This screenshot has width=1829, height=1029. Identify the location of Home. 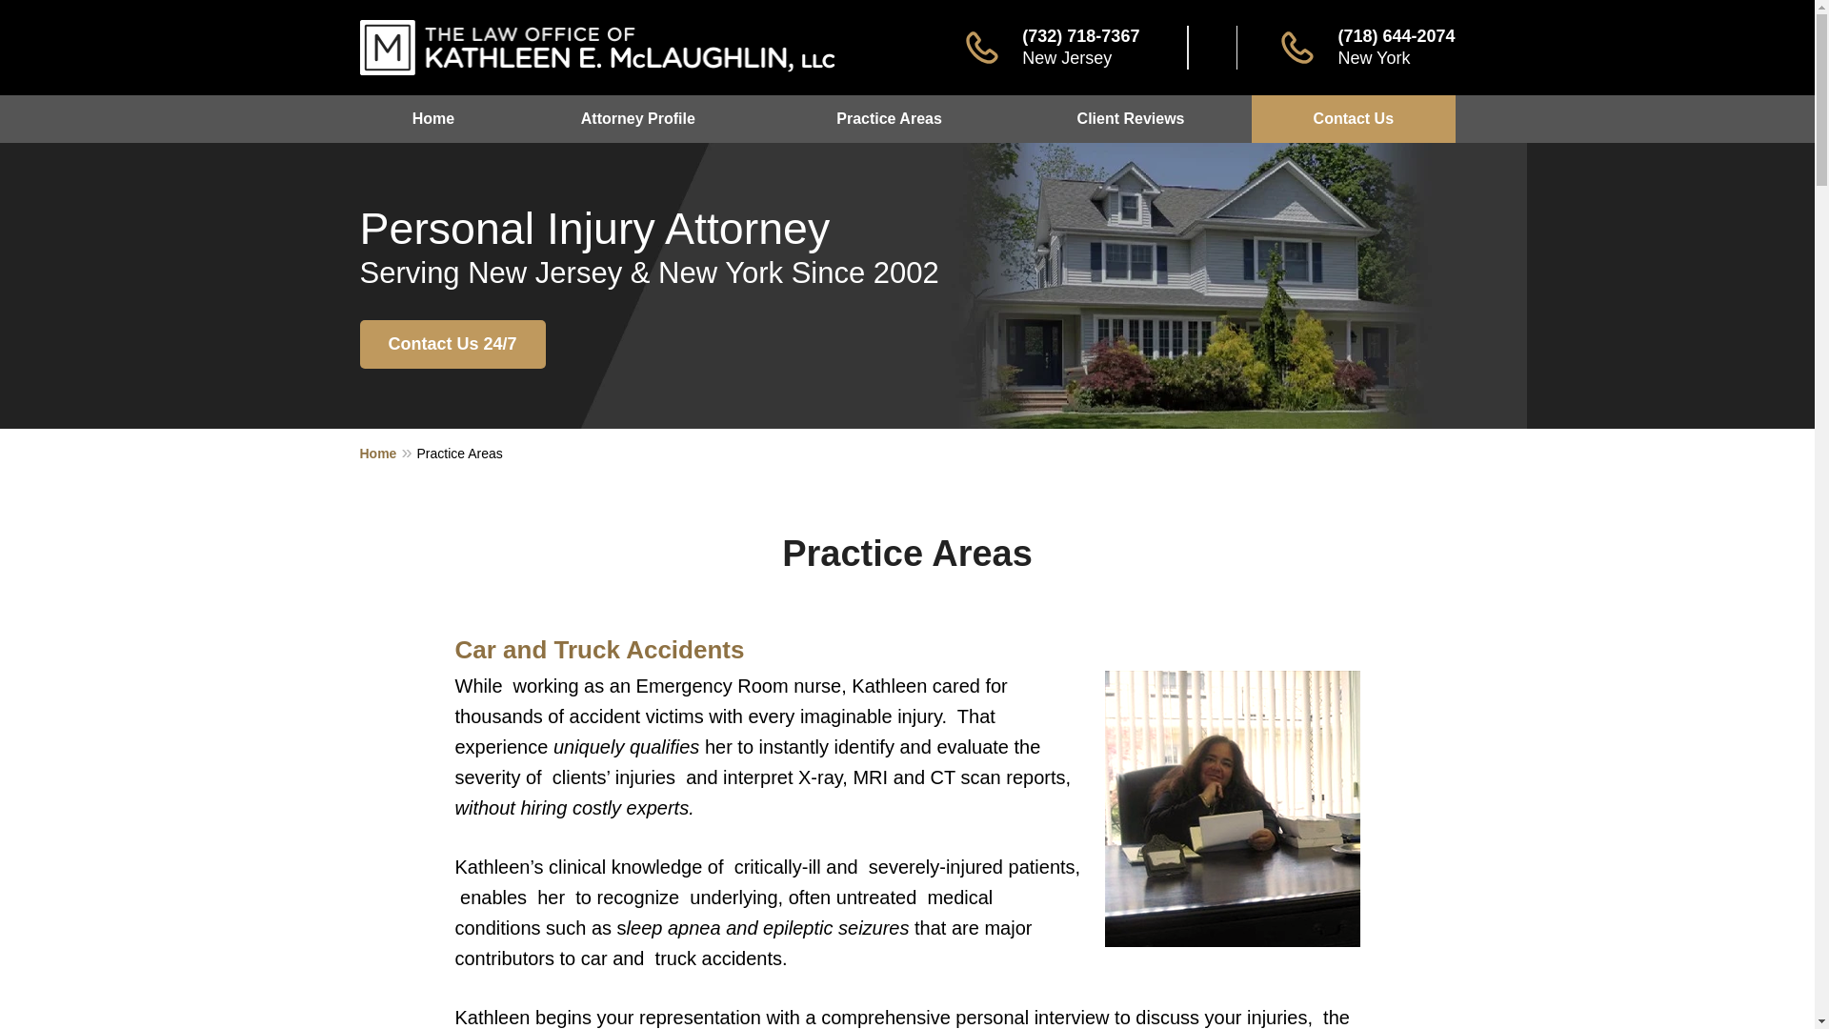
(389, 453).